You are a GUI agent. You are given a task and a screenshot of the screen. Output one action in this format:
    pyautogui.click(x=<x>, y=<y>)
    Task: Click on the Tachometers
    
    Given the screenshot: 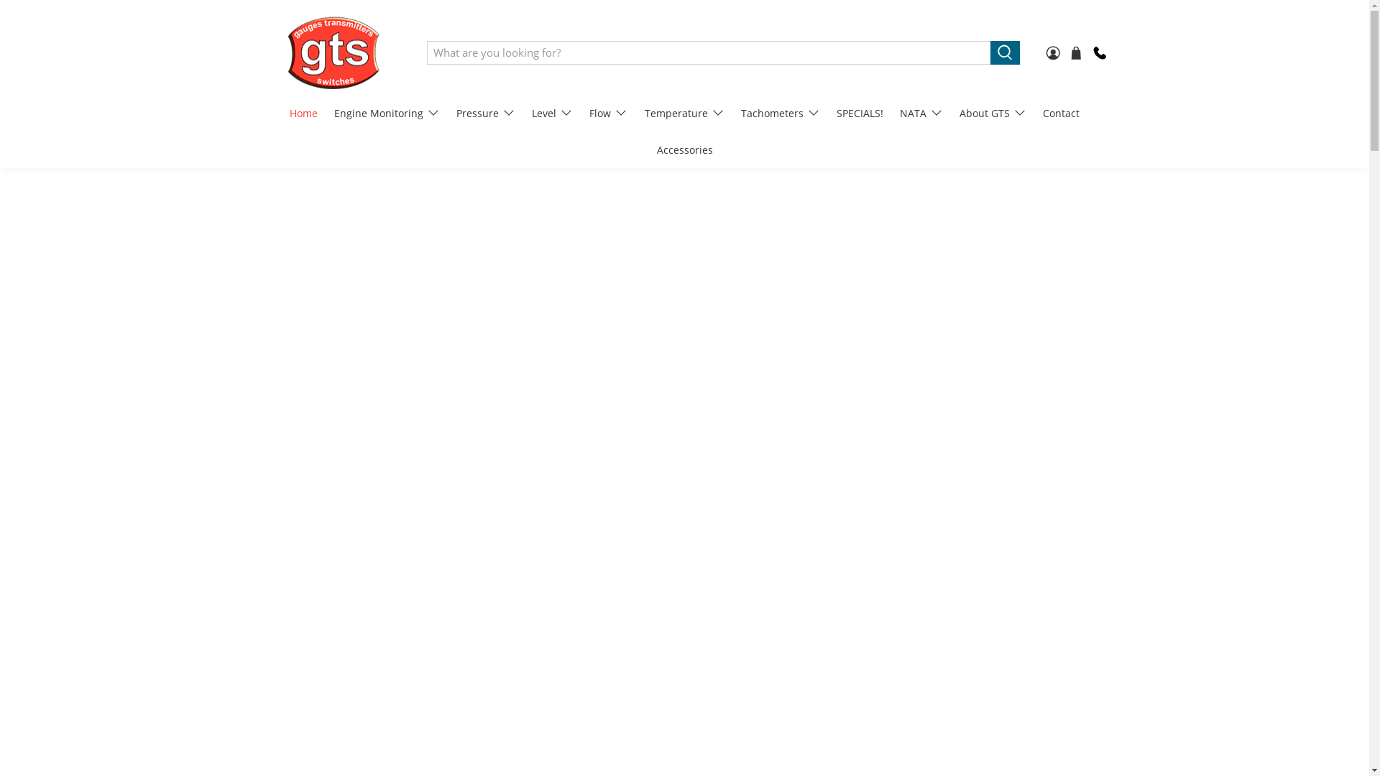 What is the action you would take?
    pyautogui.click(x=781, y=114)
    